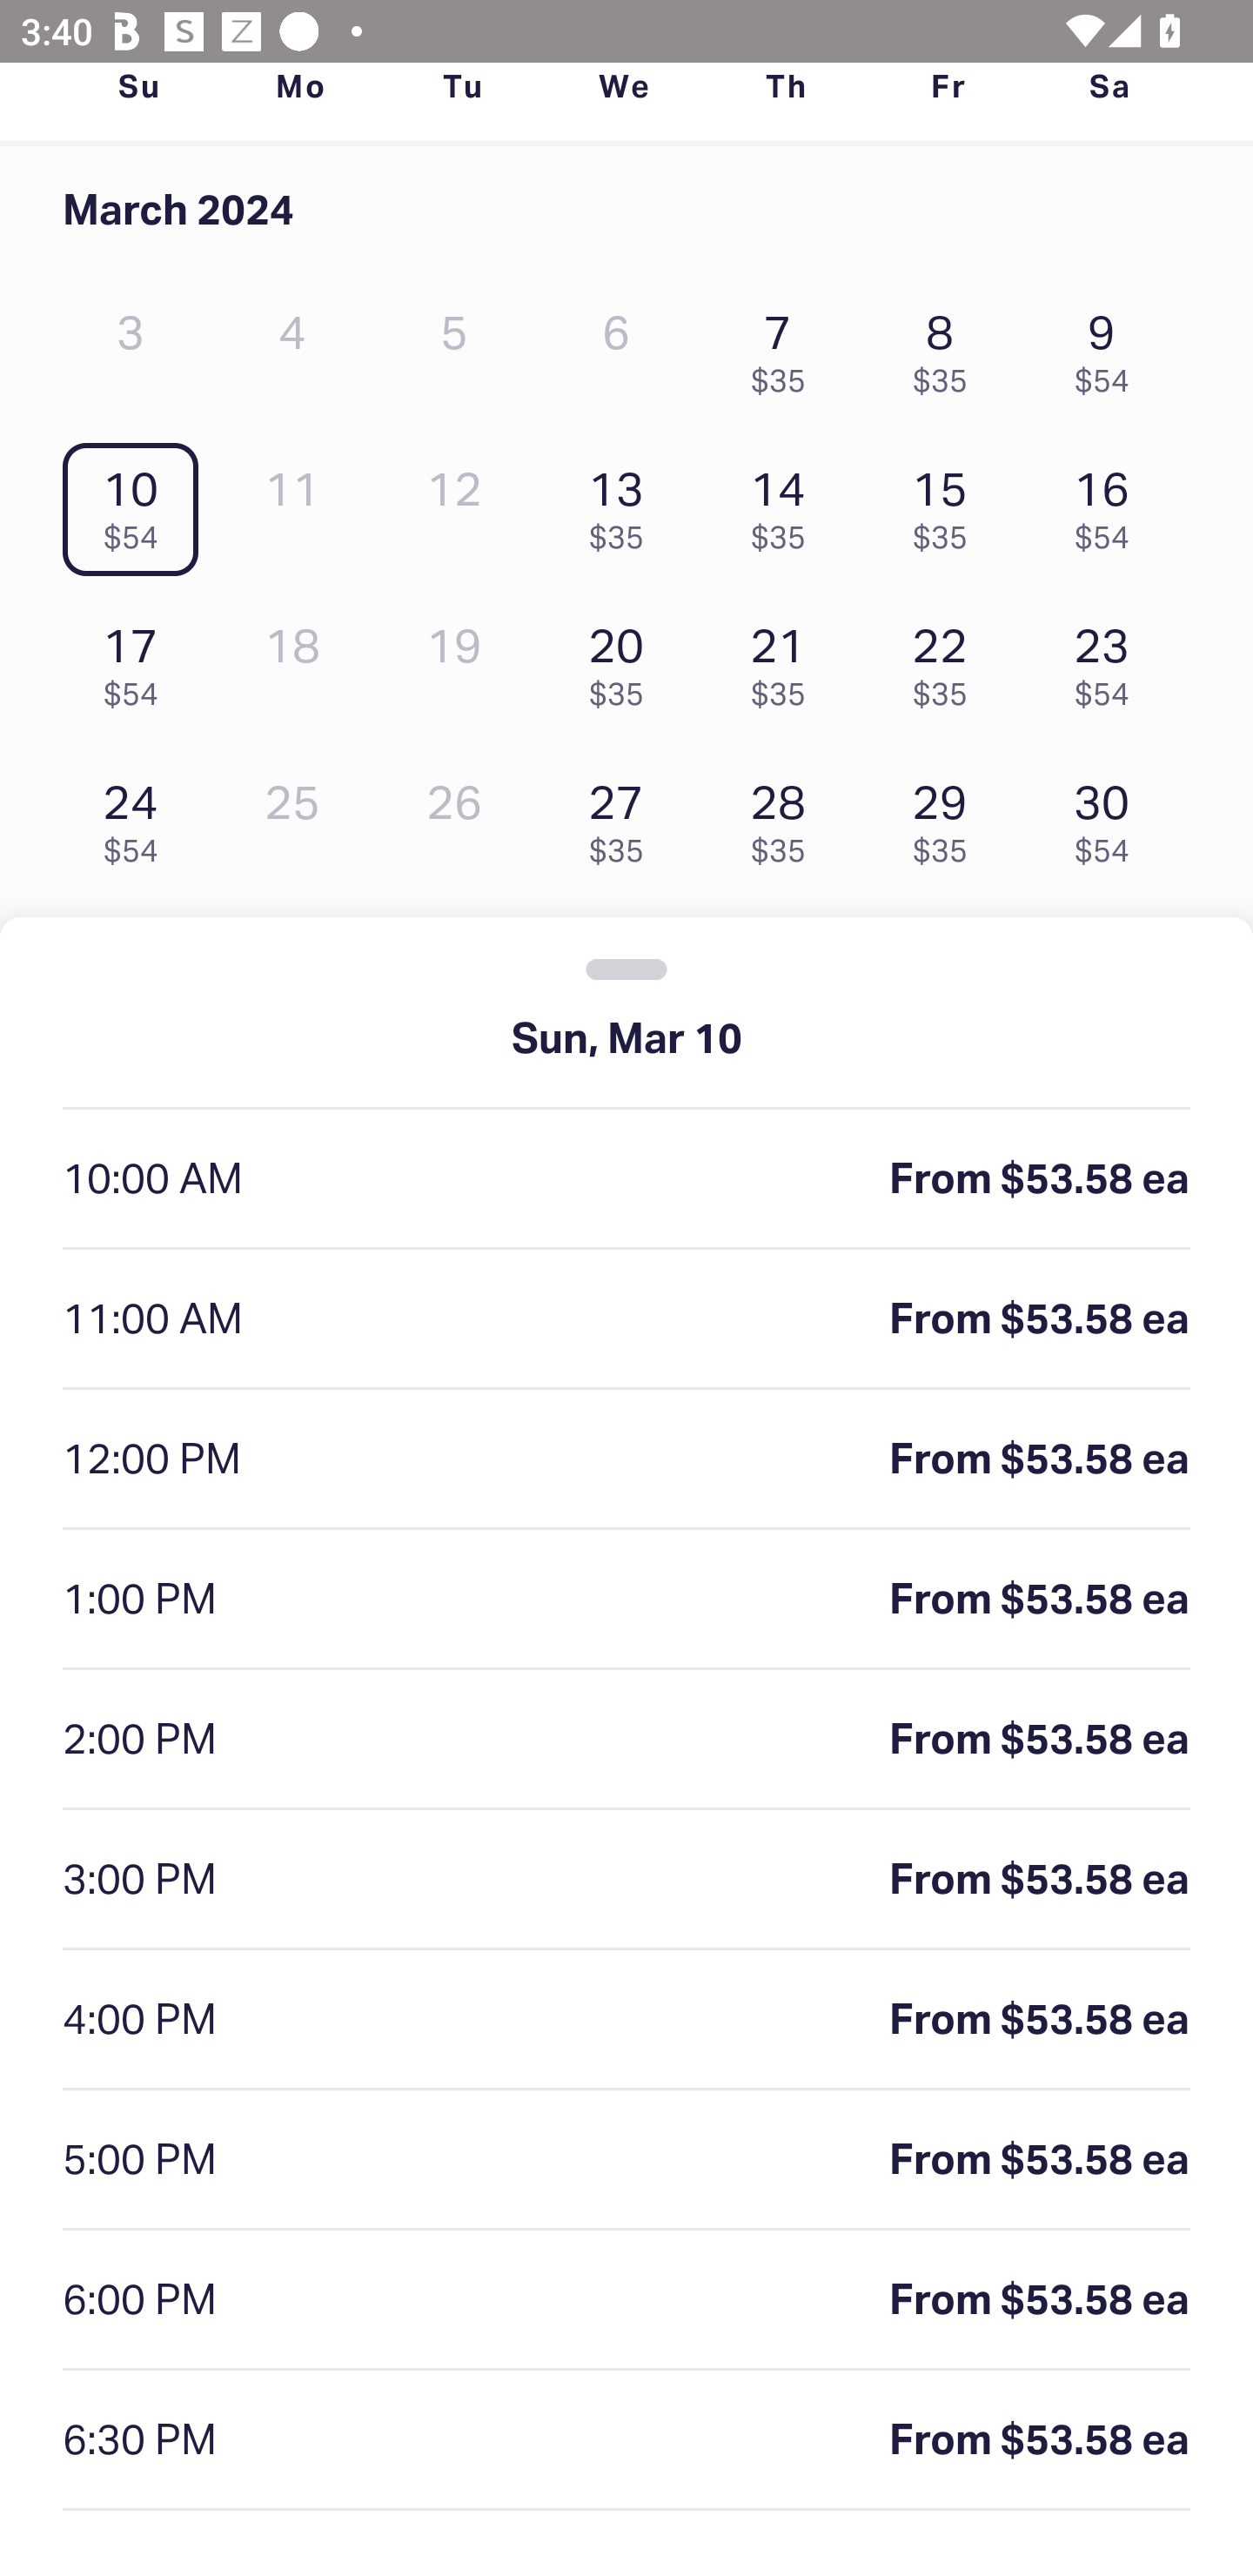 The height and width of the screenshot is (2576, 1253). I want to click on 11:00 AM From $53.58 ea, so click(626, 1319).